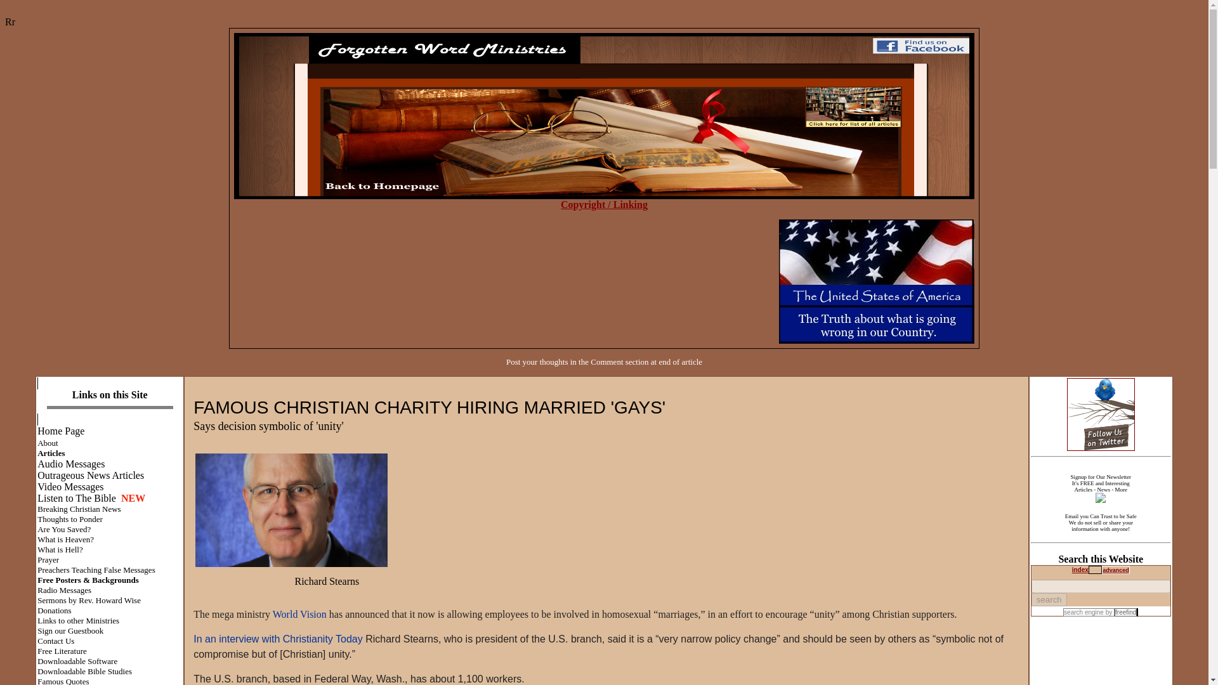  Describe the element at coordinates (56, 641) in the screenshot. I see `Contact Us` at that location.